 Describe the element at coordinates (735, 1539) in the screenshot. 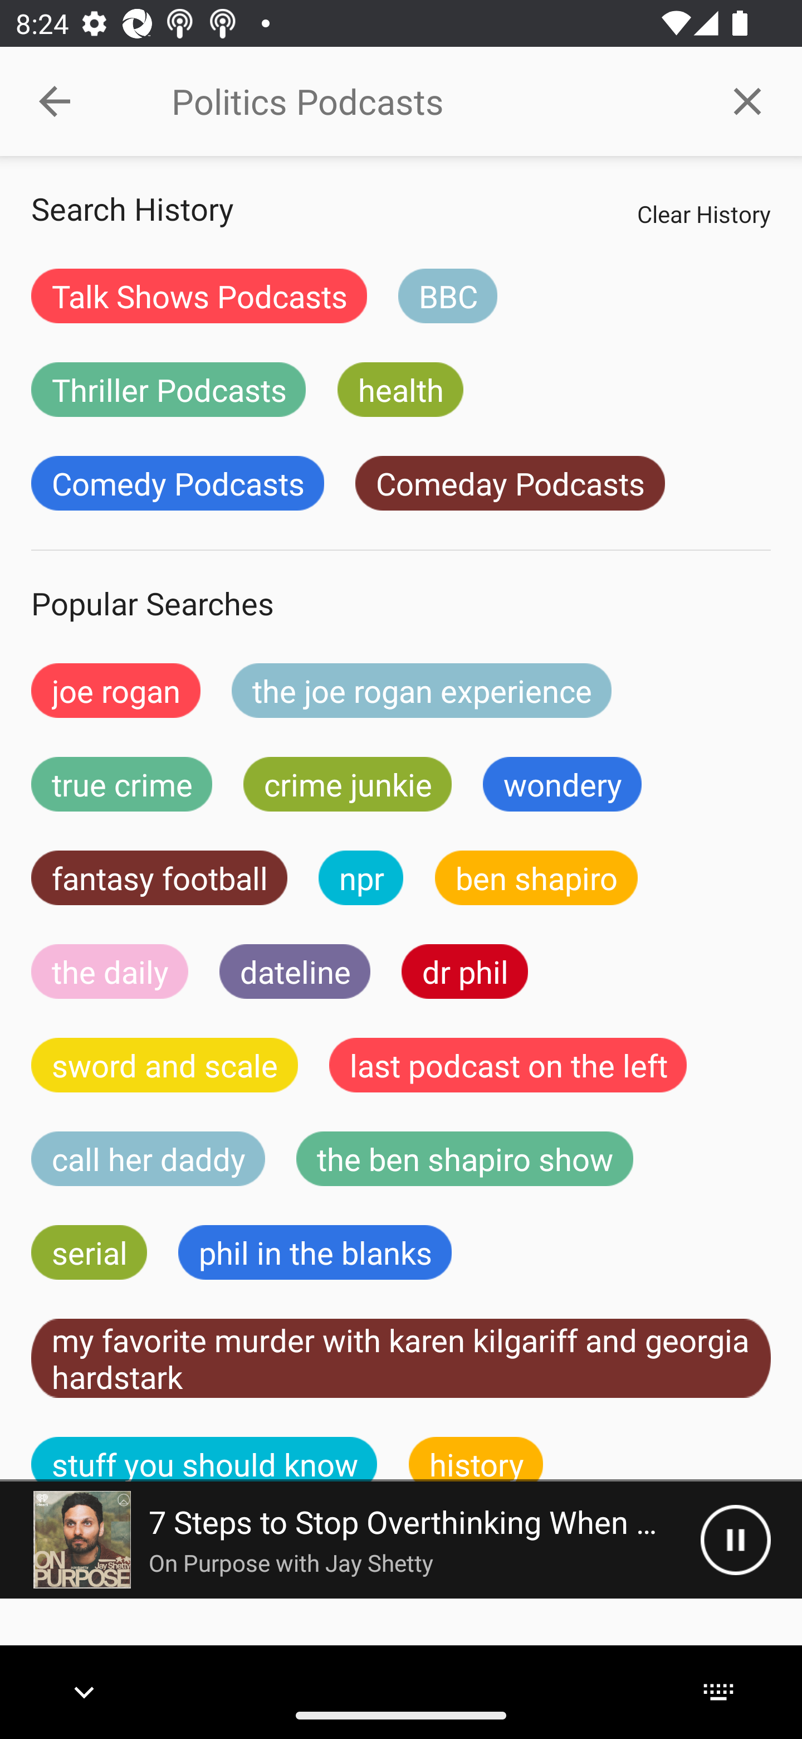

I see `Pause` at that location.